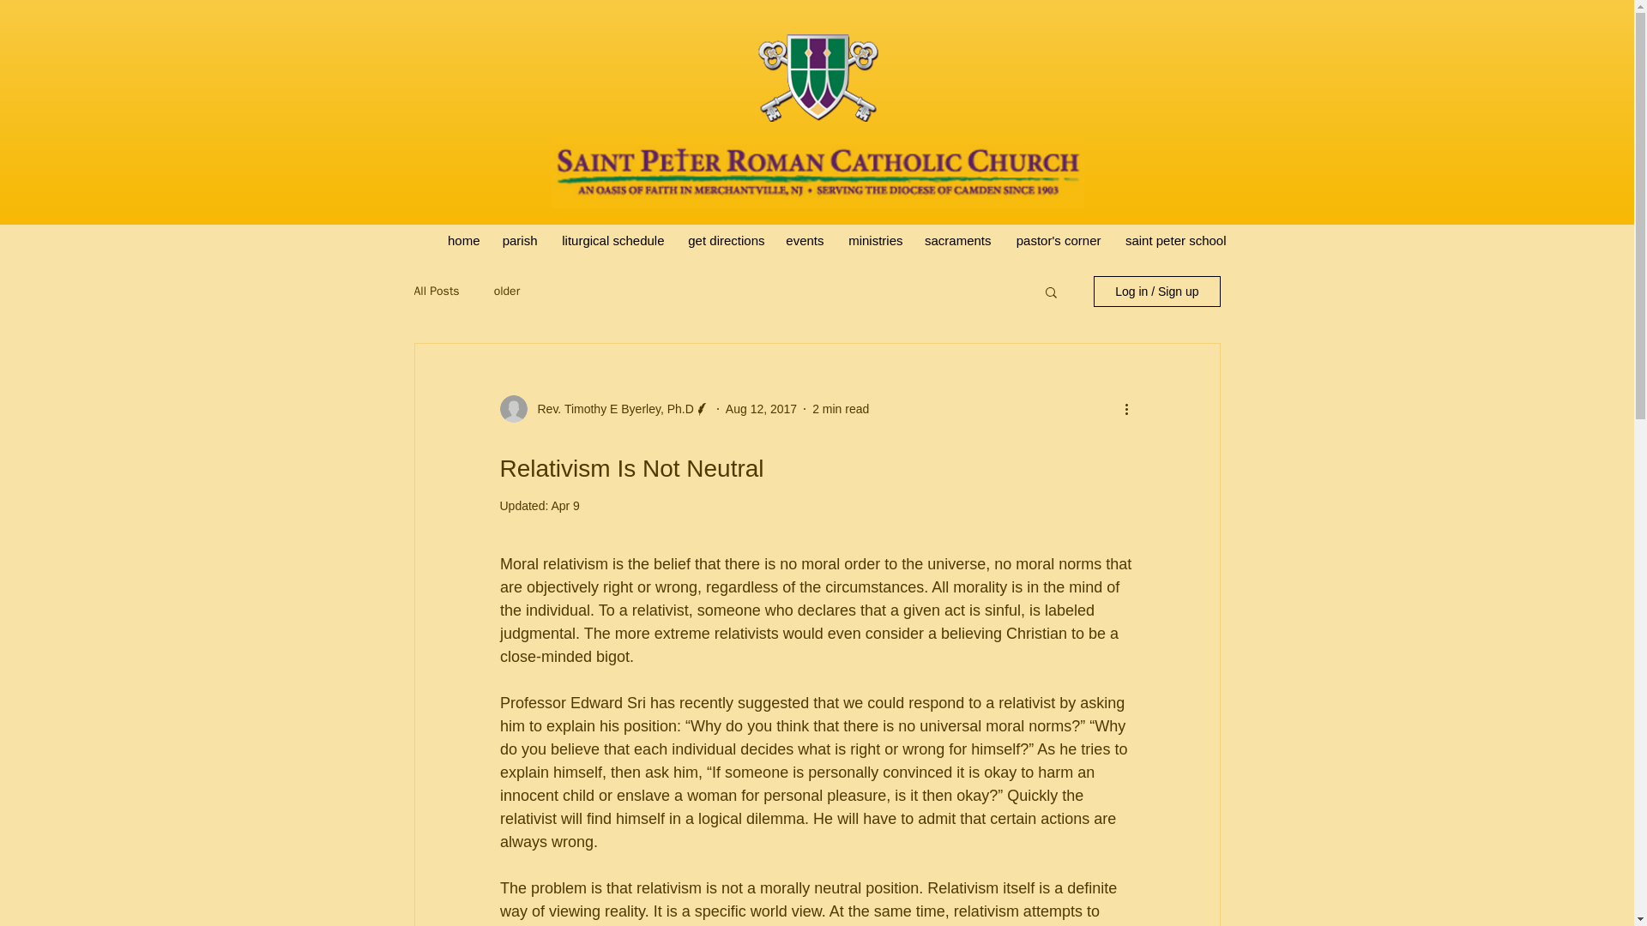 The width and height of the screenshot is (1647, 926). Describe the element at coordinates (610, 240) in the screenshot. I see `liturgical schedule` at that location.